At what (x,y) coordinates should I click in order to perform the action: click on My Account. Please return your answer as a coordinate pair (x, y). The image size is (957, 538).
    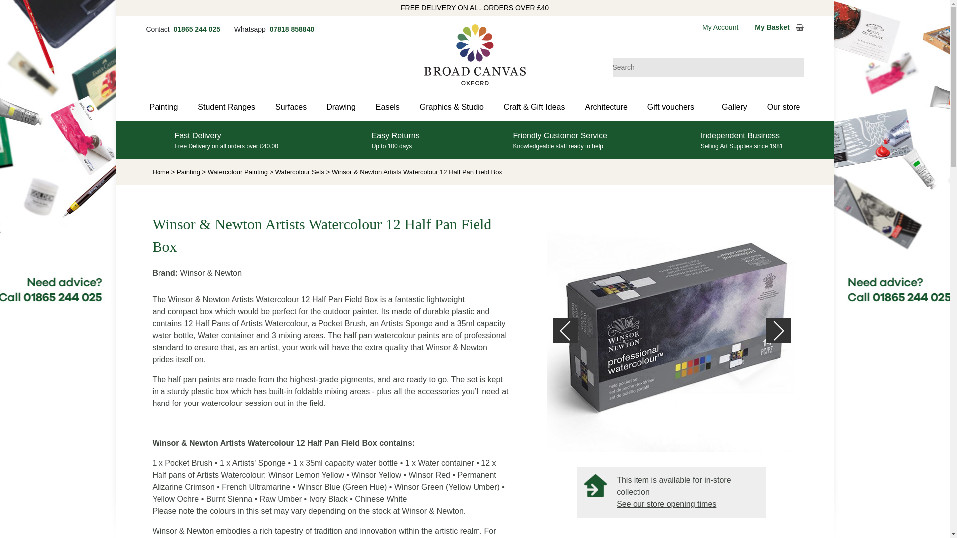
    Looking at the image, I should click on (723, 27).